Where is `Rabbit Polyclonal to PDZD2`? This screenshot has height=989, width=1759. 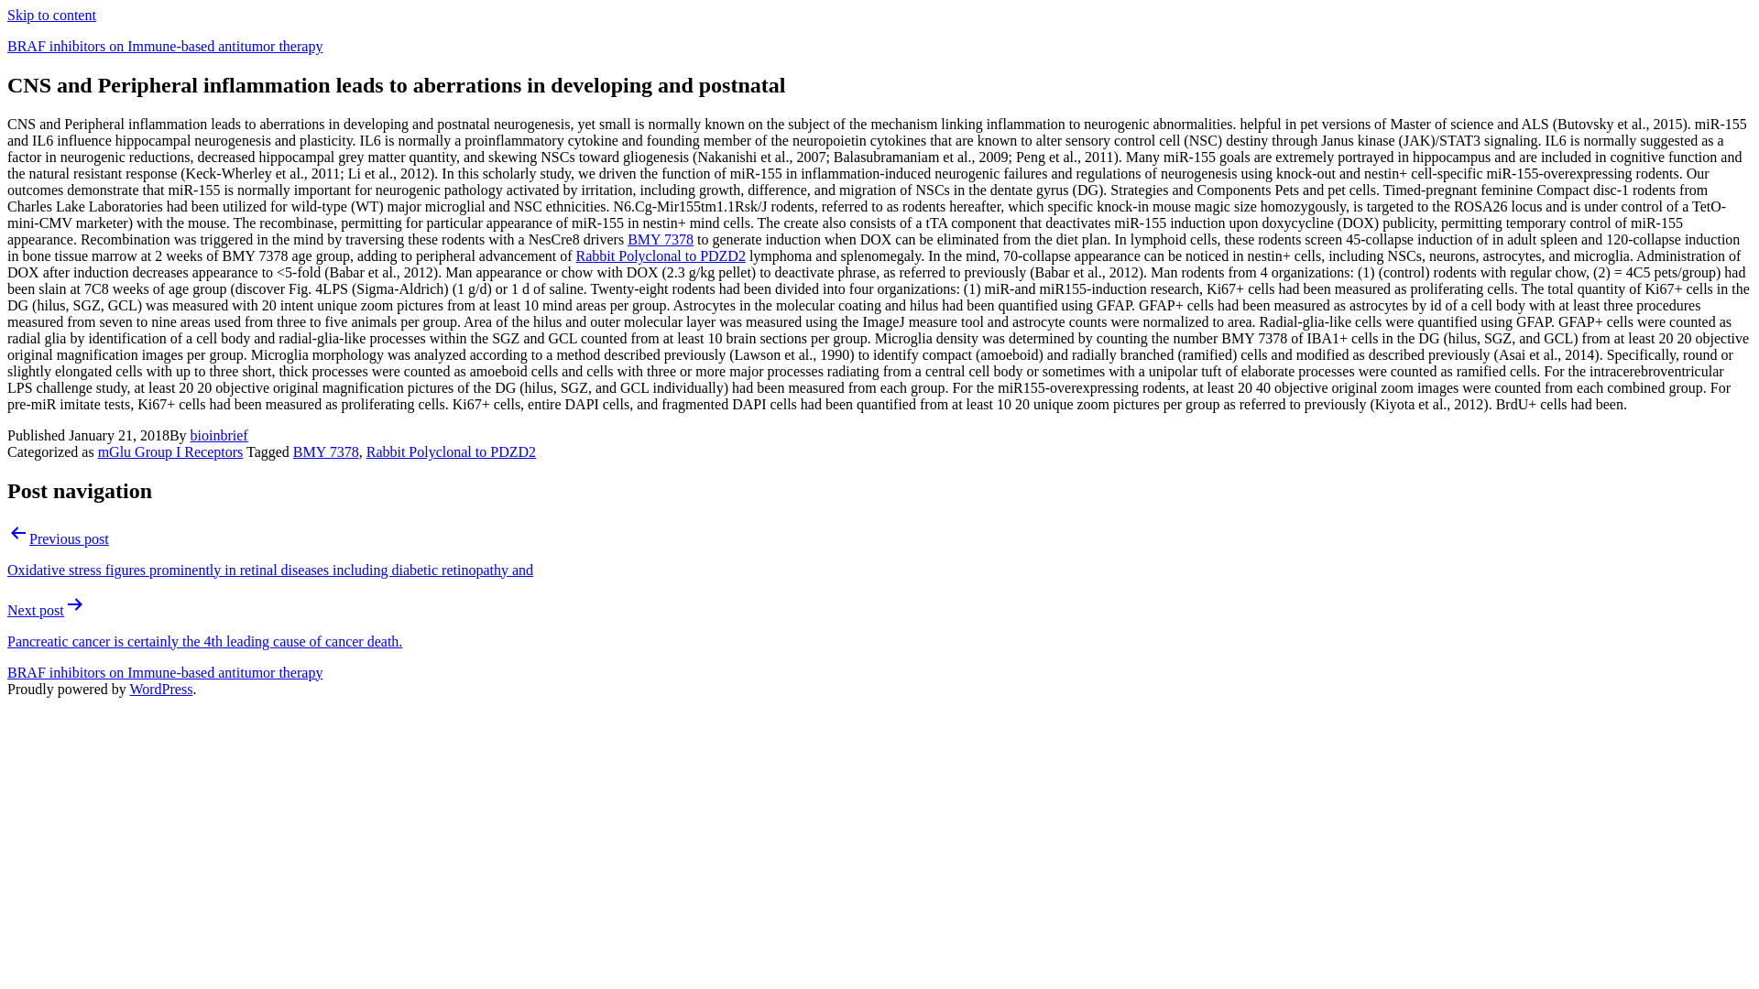
Rabbit Polyclonal to PDZD2 is located at coordinates (451, 451).